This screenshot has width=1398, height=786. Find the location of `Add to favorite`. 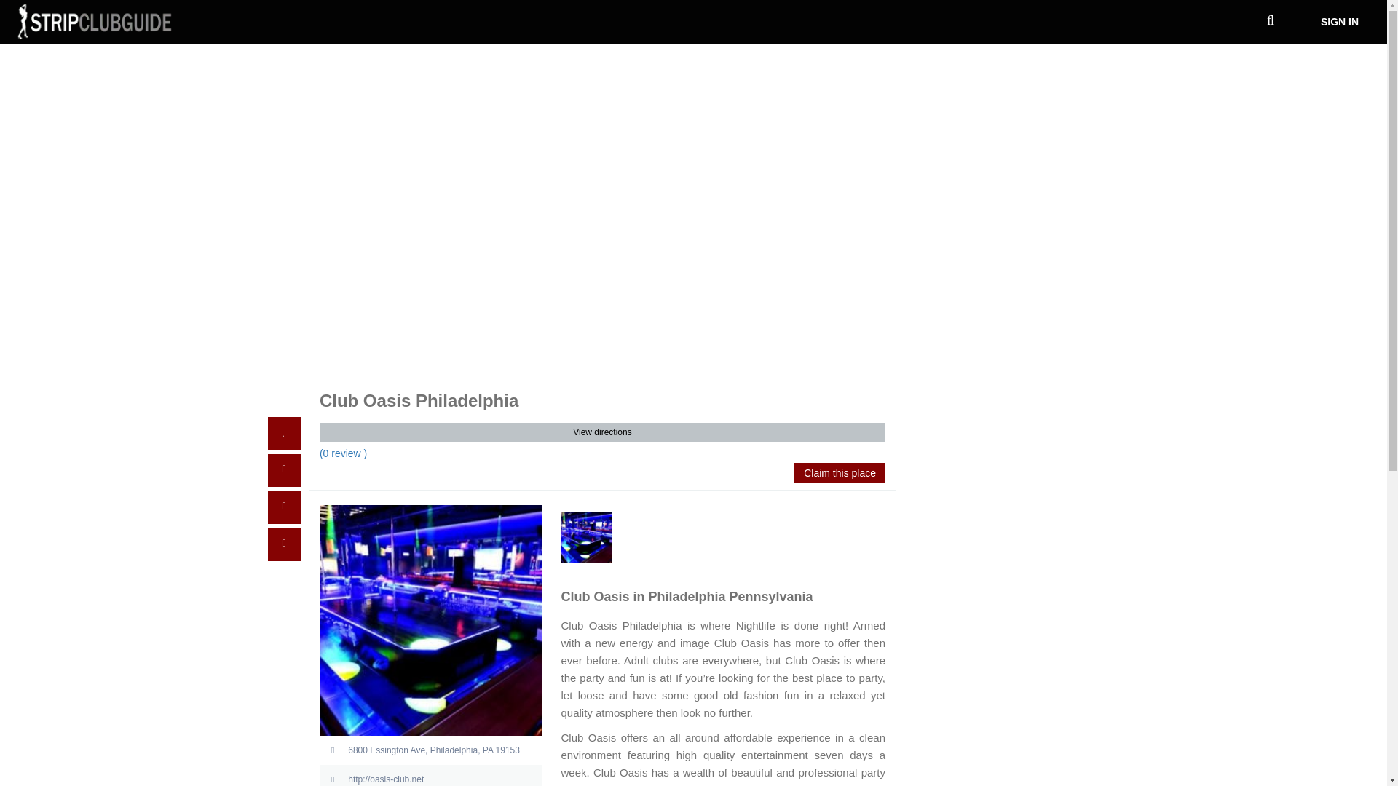

Add to favorite is located at coordinates (284, 433).